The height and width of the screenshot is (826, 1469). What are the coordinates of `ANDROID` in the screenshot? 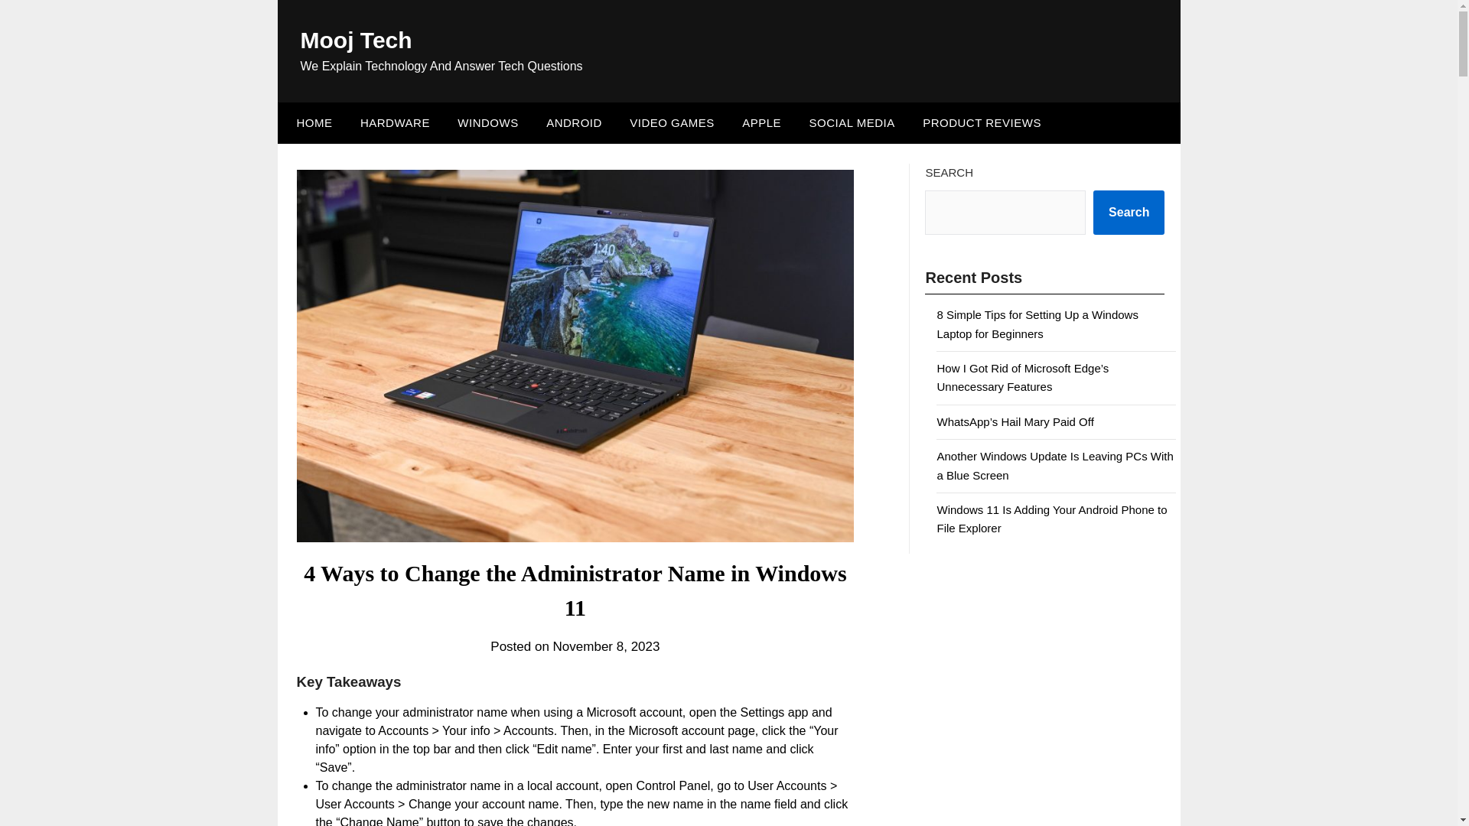 It's located at (574, 122).